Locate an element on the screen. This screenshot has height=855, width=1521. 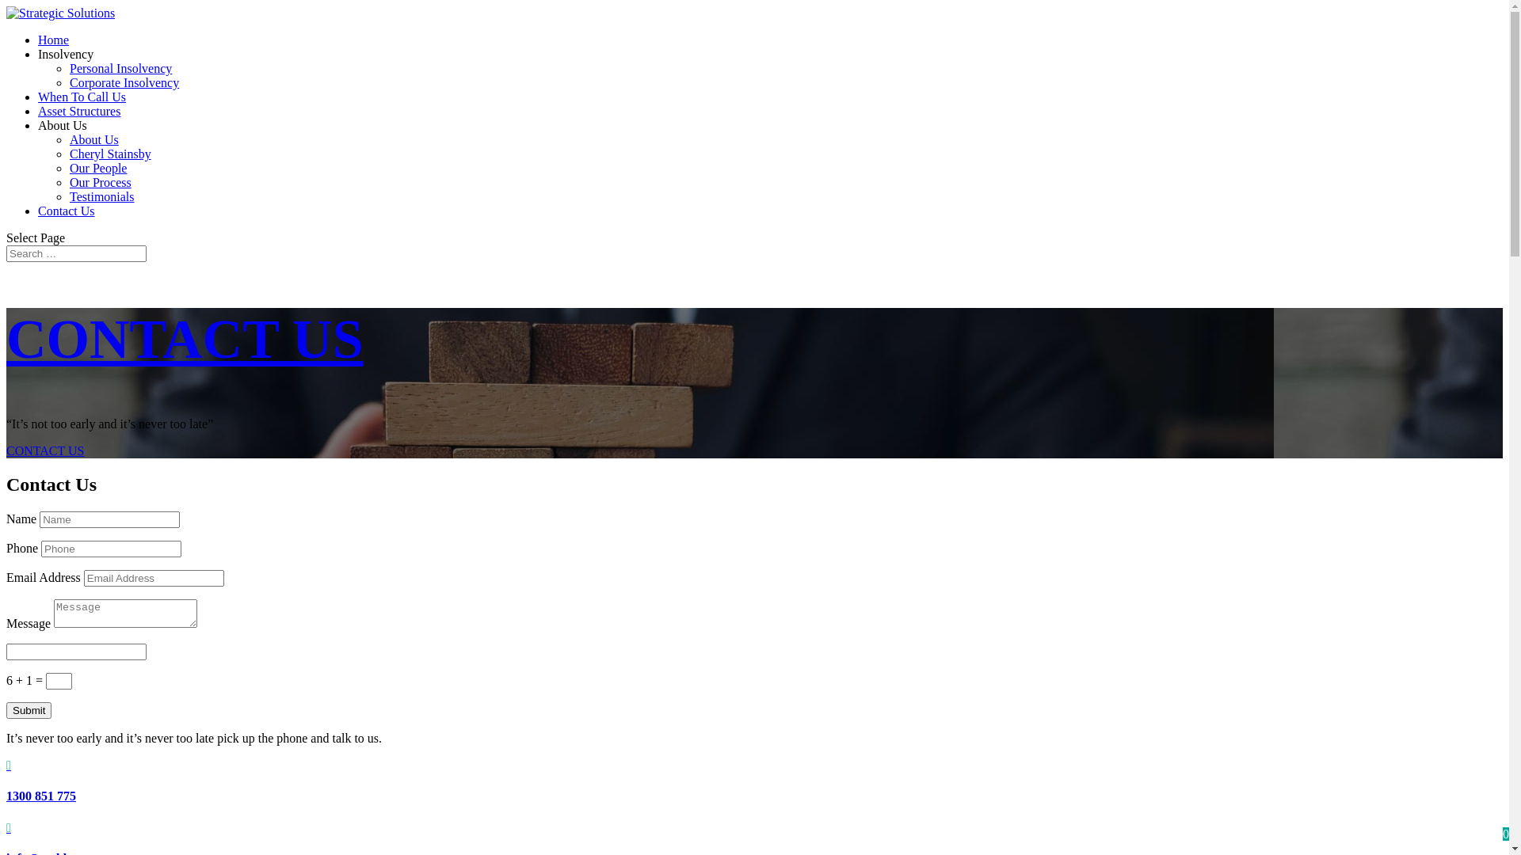
About Us is located at coordinates (63, 125).